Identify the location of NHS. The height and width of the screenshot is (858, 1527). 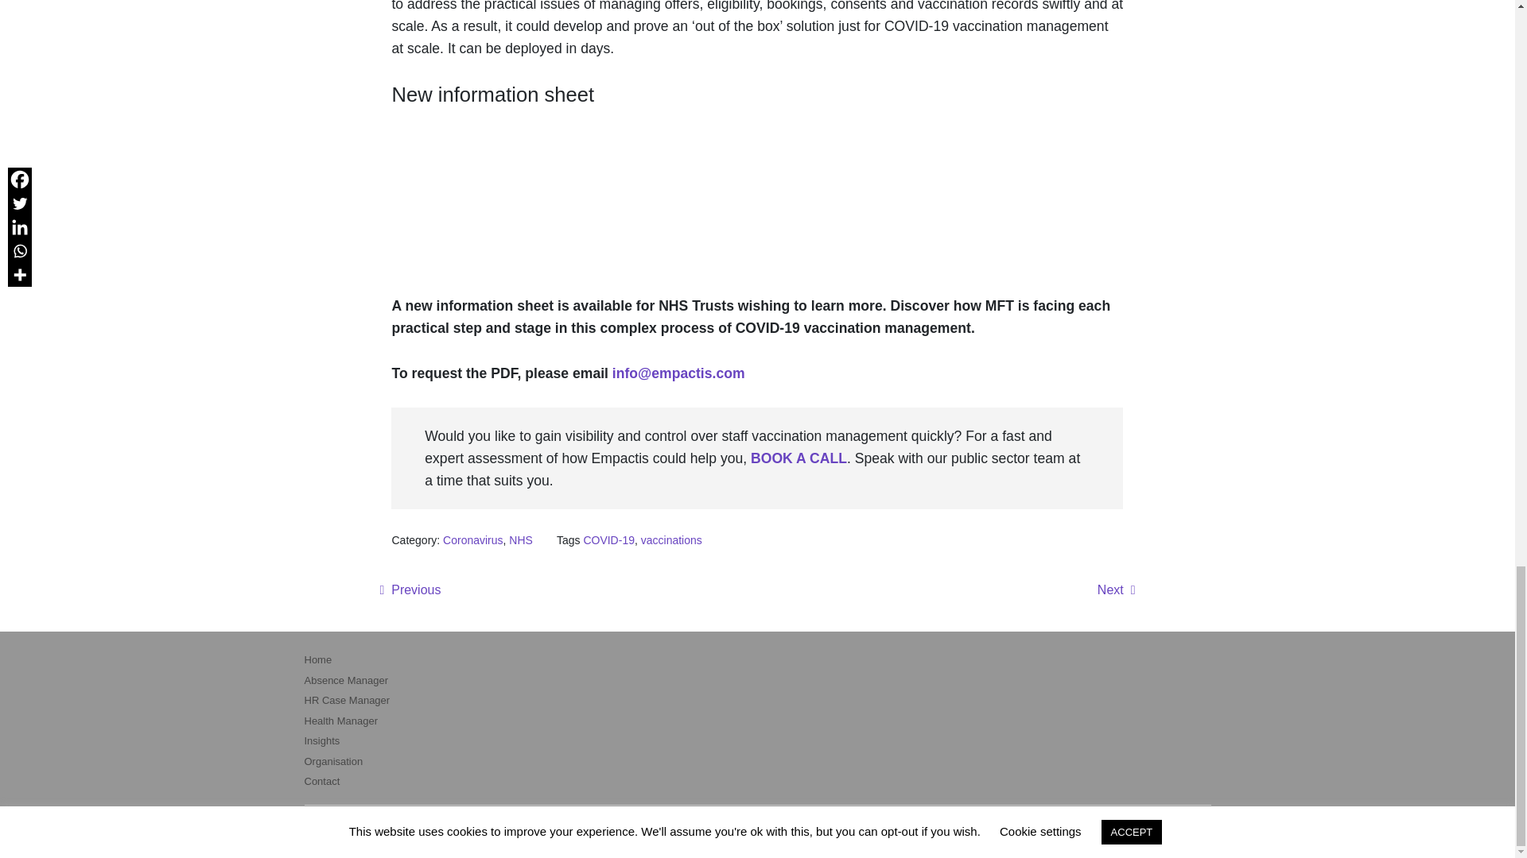
(520, 539).